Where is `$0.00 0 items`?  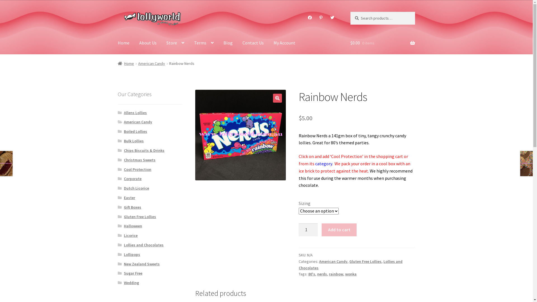 $0.00 0 items is located at coordinates (383, 43).